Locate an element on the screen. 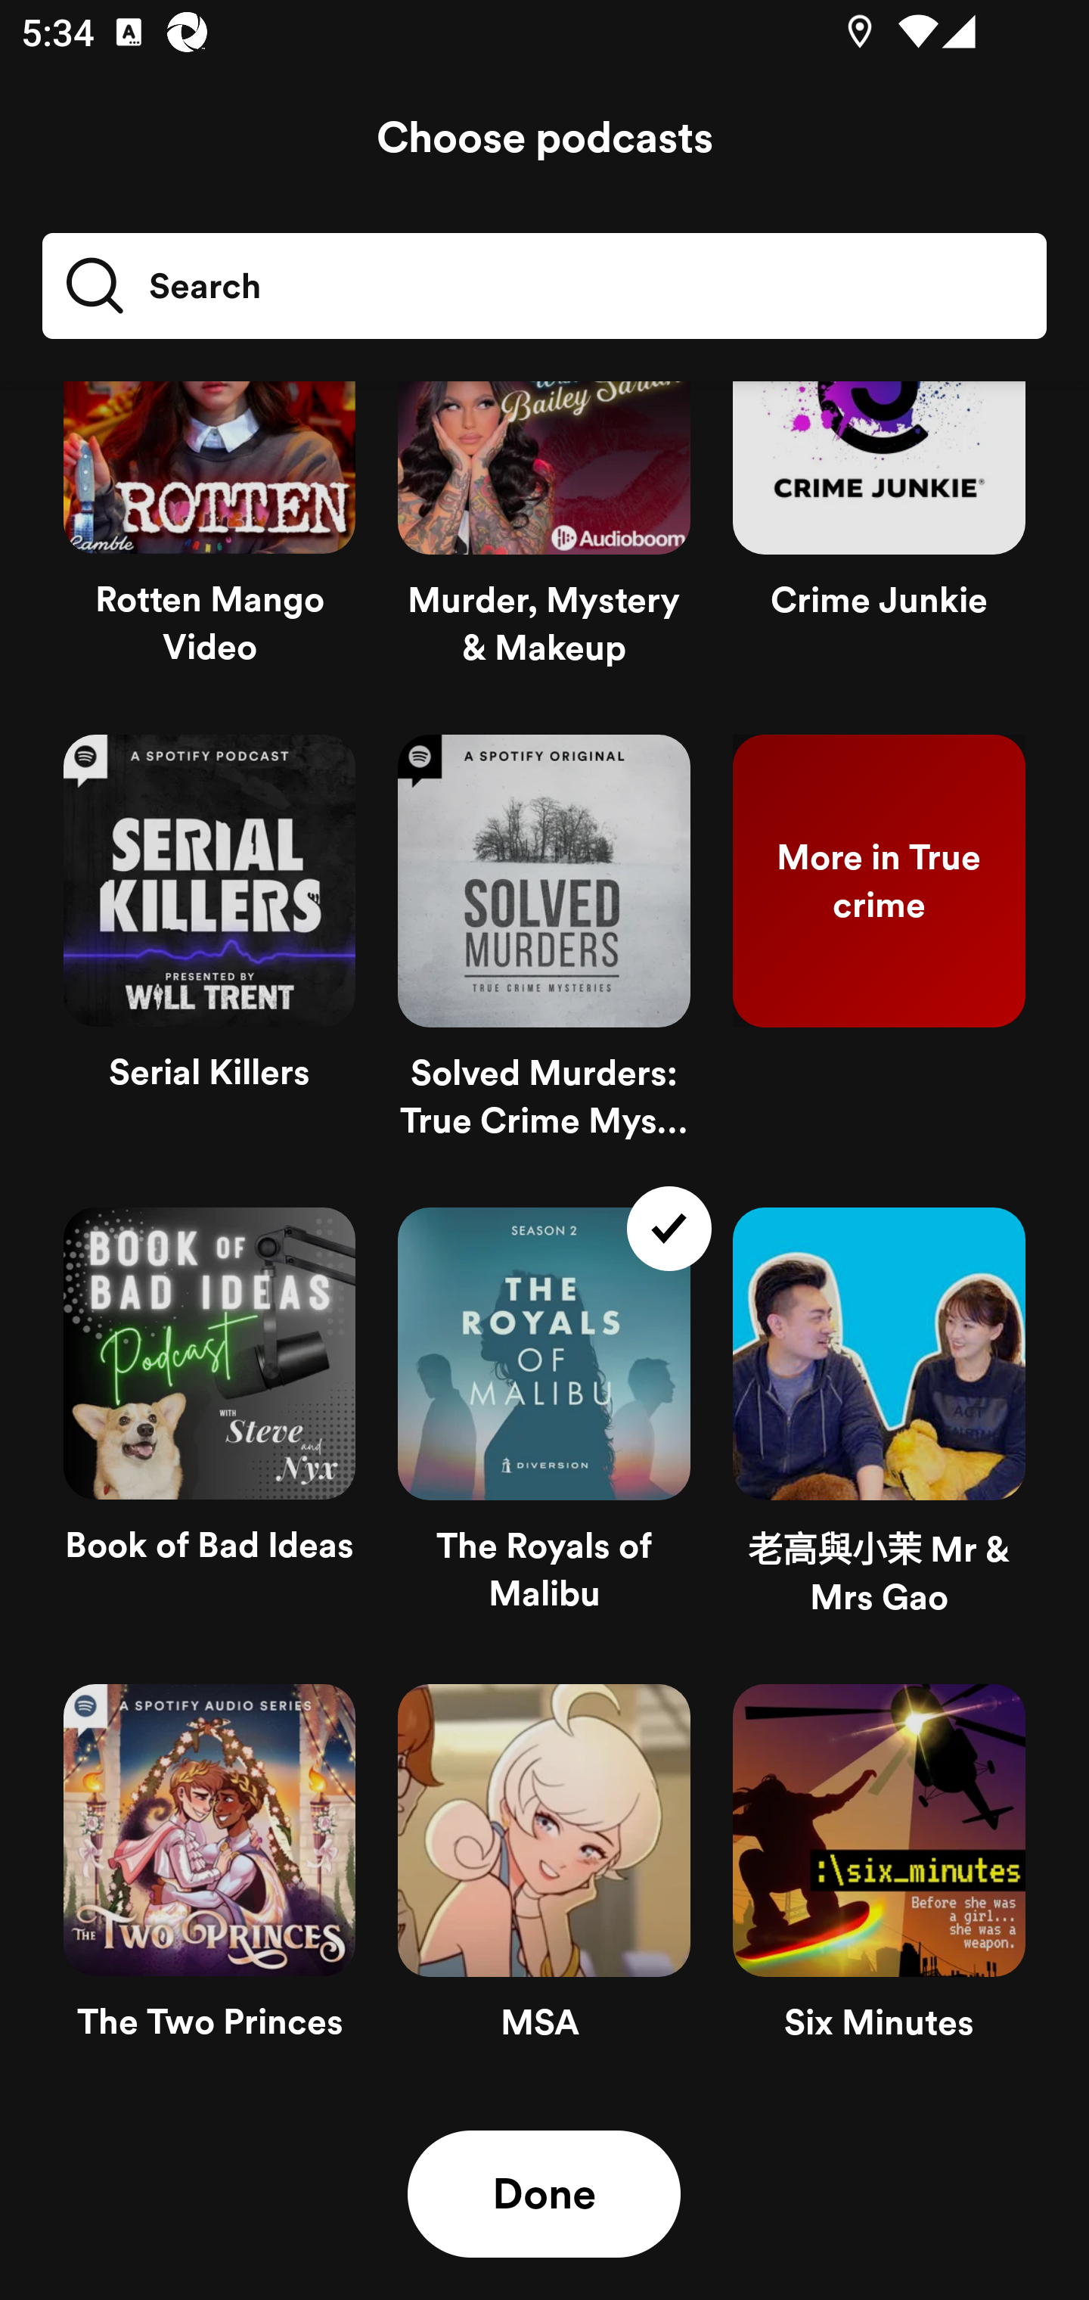 Image resolution: width=1089 pixels, height=2300 pixels. MSA  unselected MSA  is located at coordinates (544, 1875).